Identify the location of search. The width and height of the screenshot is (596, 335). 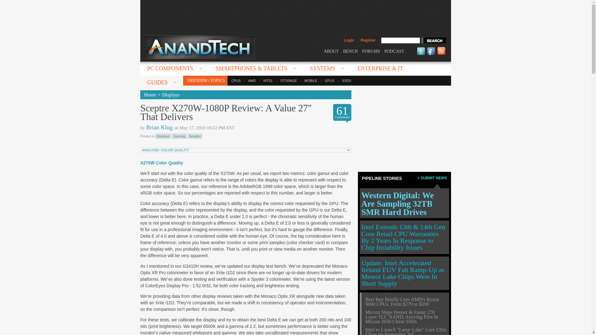
(433, 40).